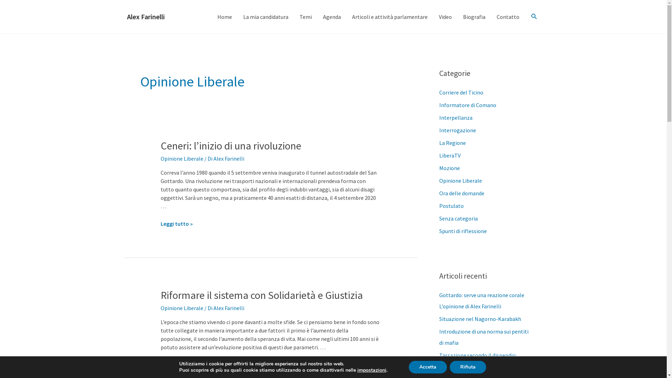  What do you see at coordinates (265, 17) in the screenshot?
I see `La mia candidatura` at bounding box center [265, 17].